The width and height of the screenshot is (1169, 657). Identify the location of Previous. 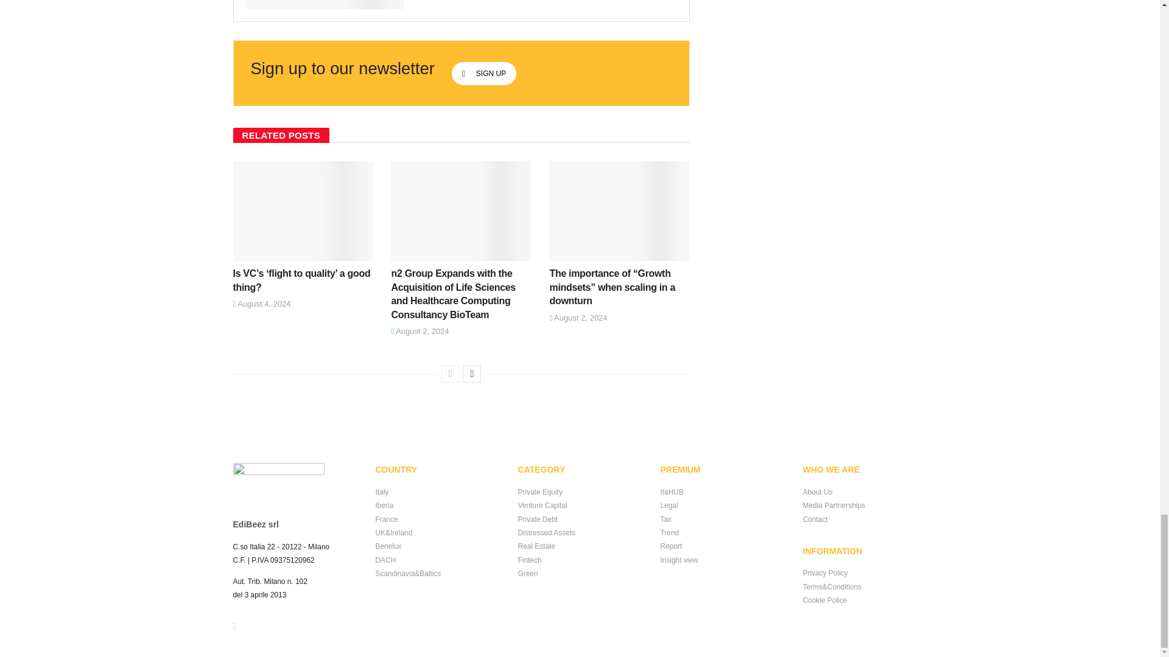
(451, 374).